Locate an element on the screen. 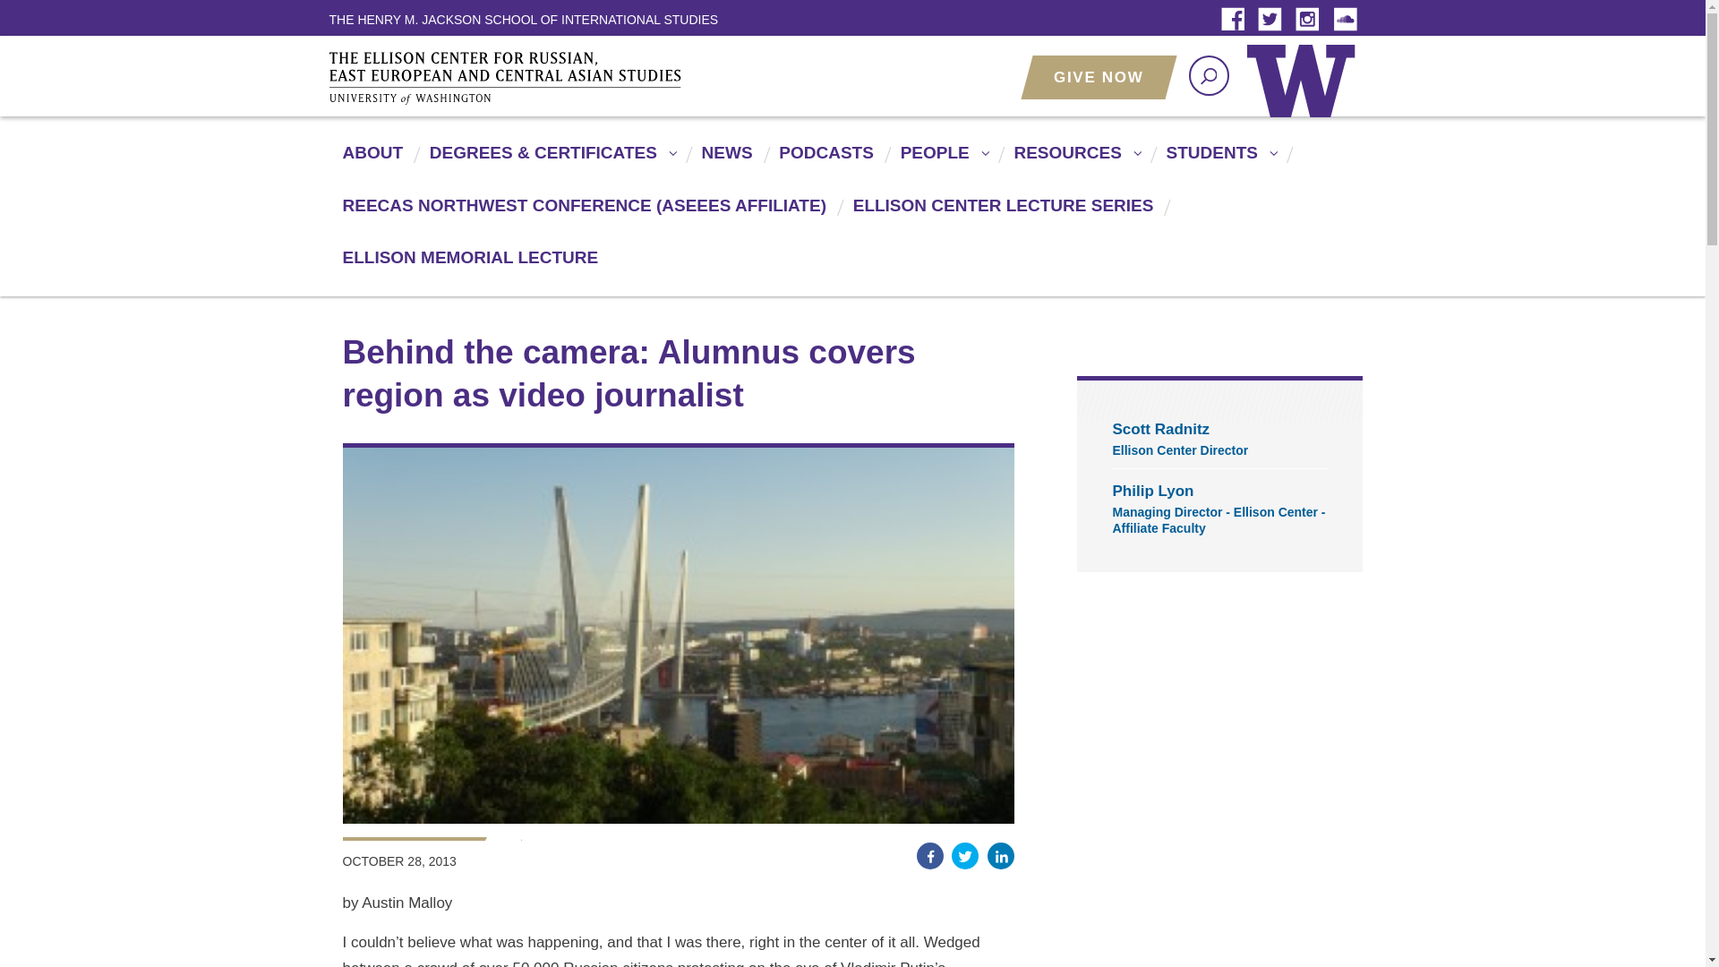 The image size is (1719, 967). THE HENRY M. JACKSON SCHOOL OF INTERNATIONAL STUDIES is located at coordinates (524, 19).